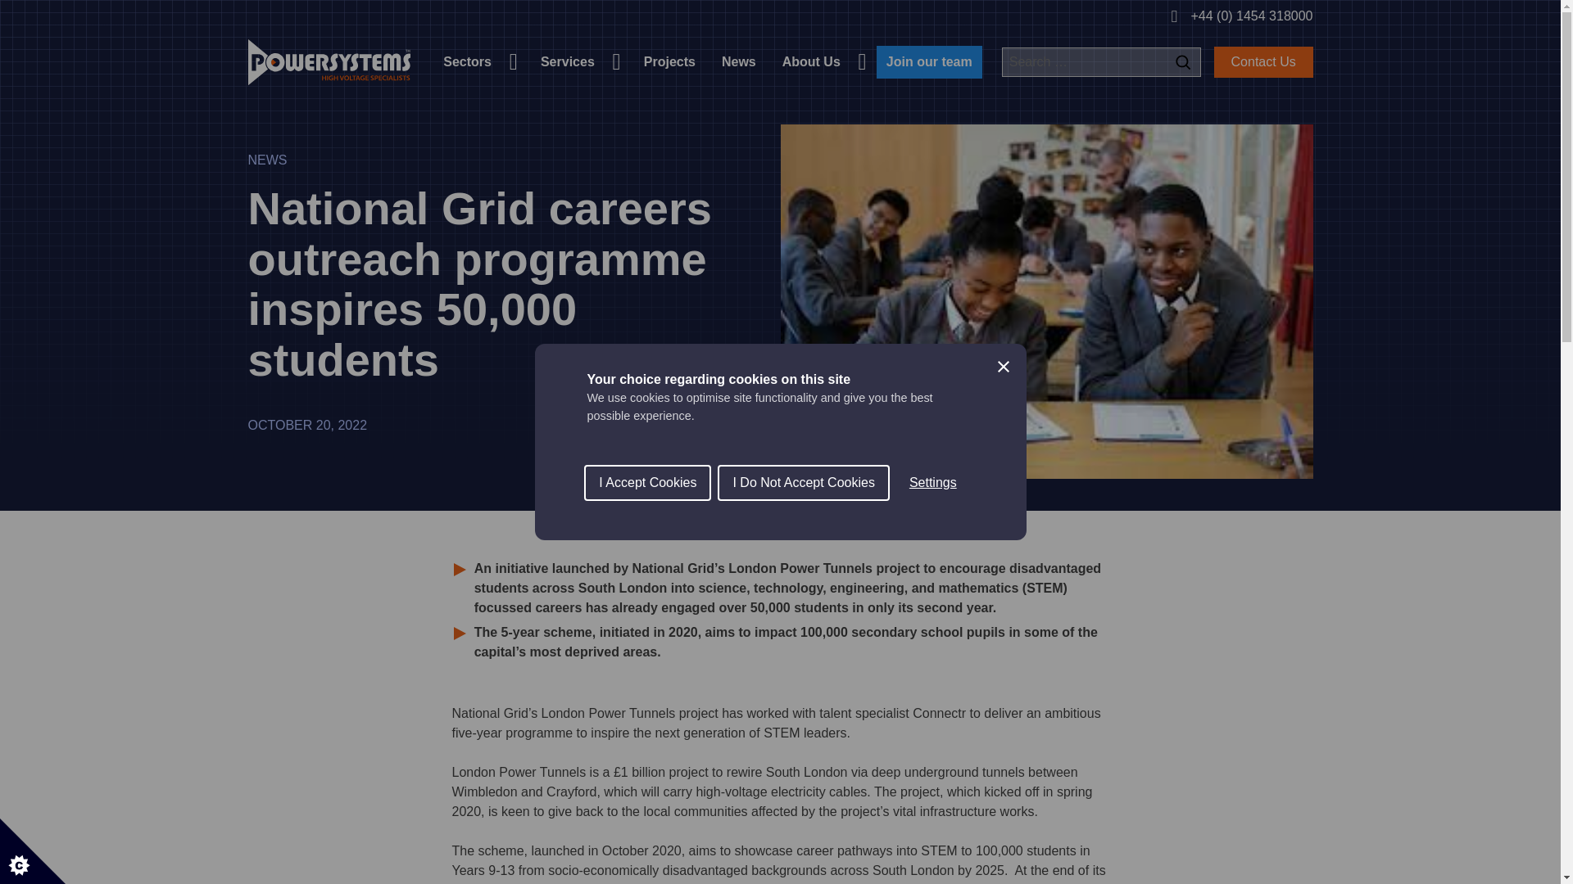 Image resolution: width=1573 pixels, height=884 pixels. What do you see at coordinates (823, 61) in the screenshot?
I see `About Us` at bounding box center [823, 61].